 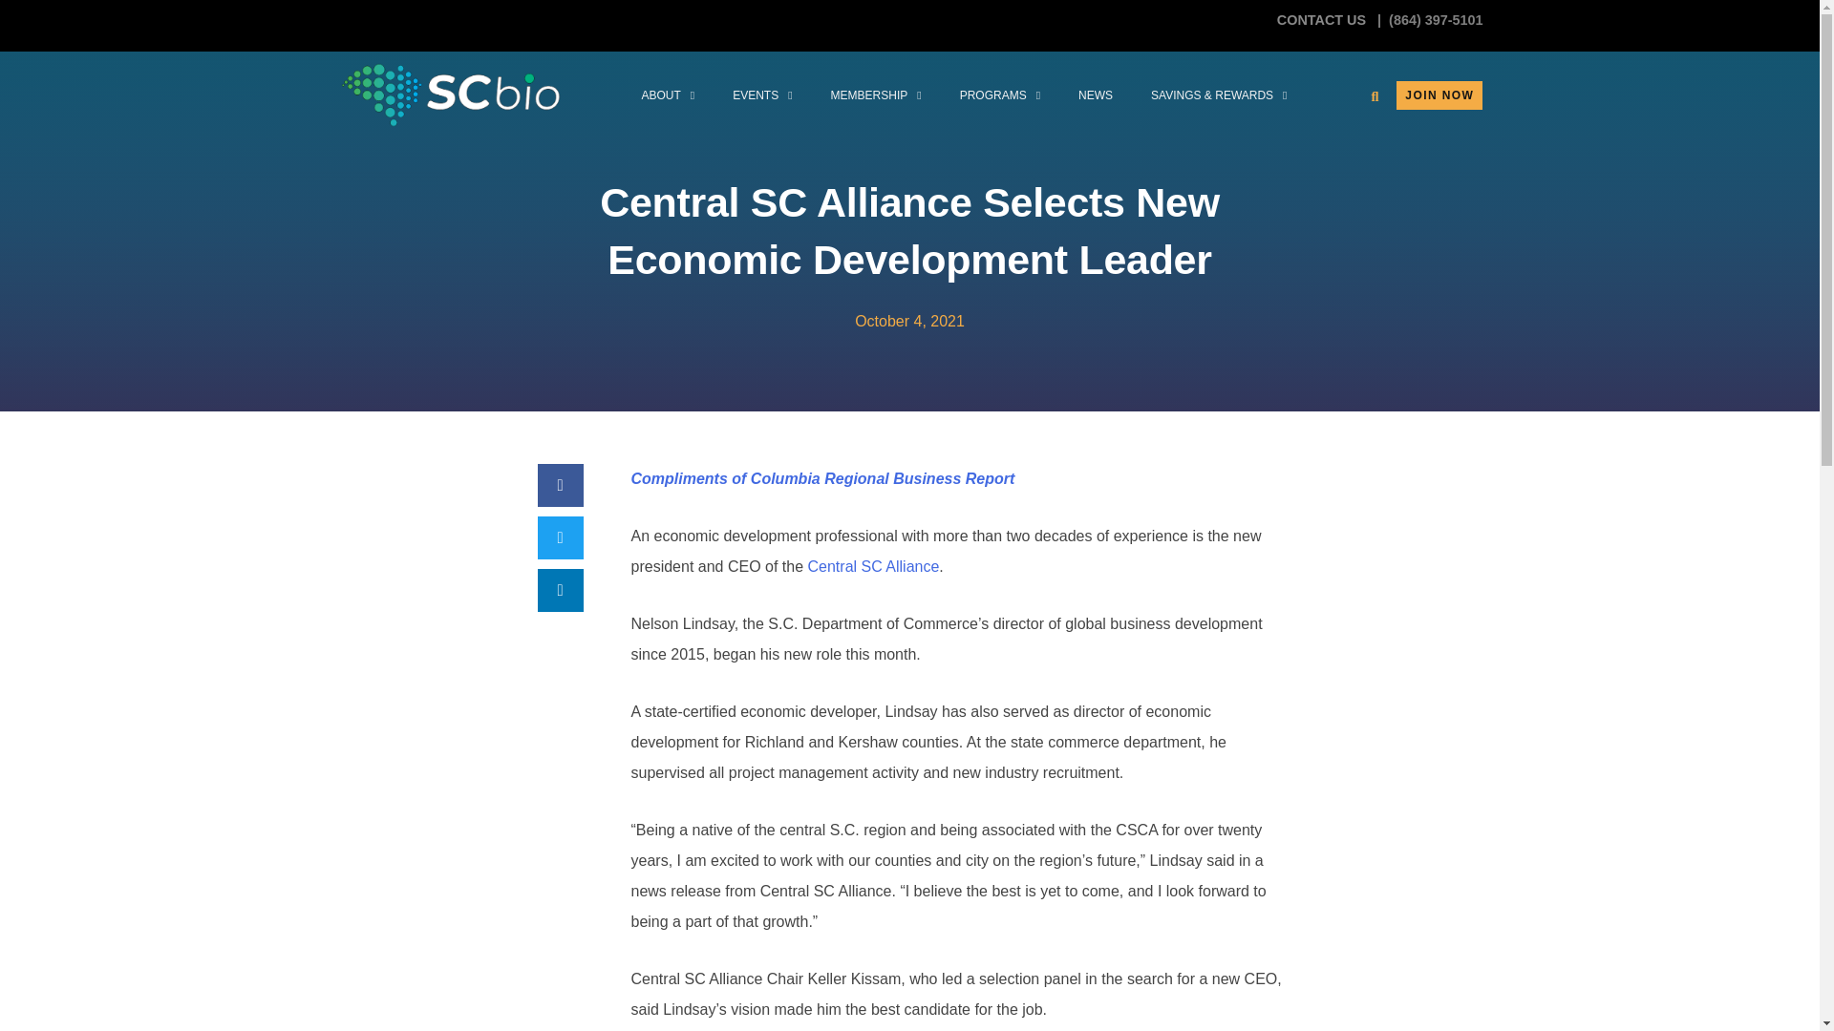 I want to click on NEWS, so click(x=1095, y=95).